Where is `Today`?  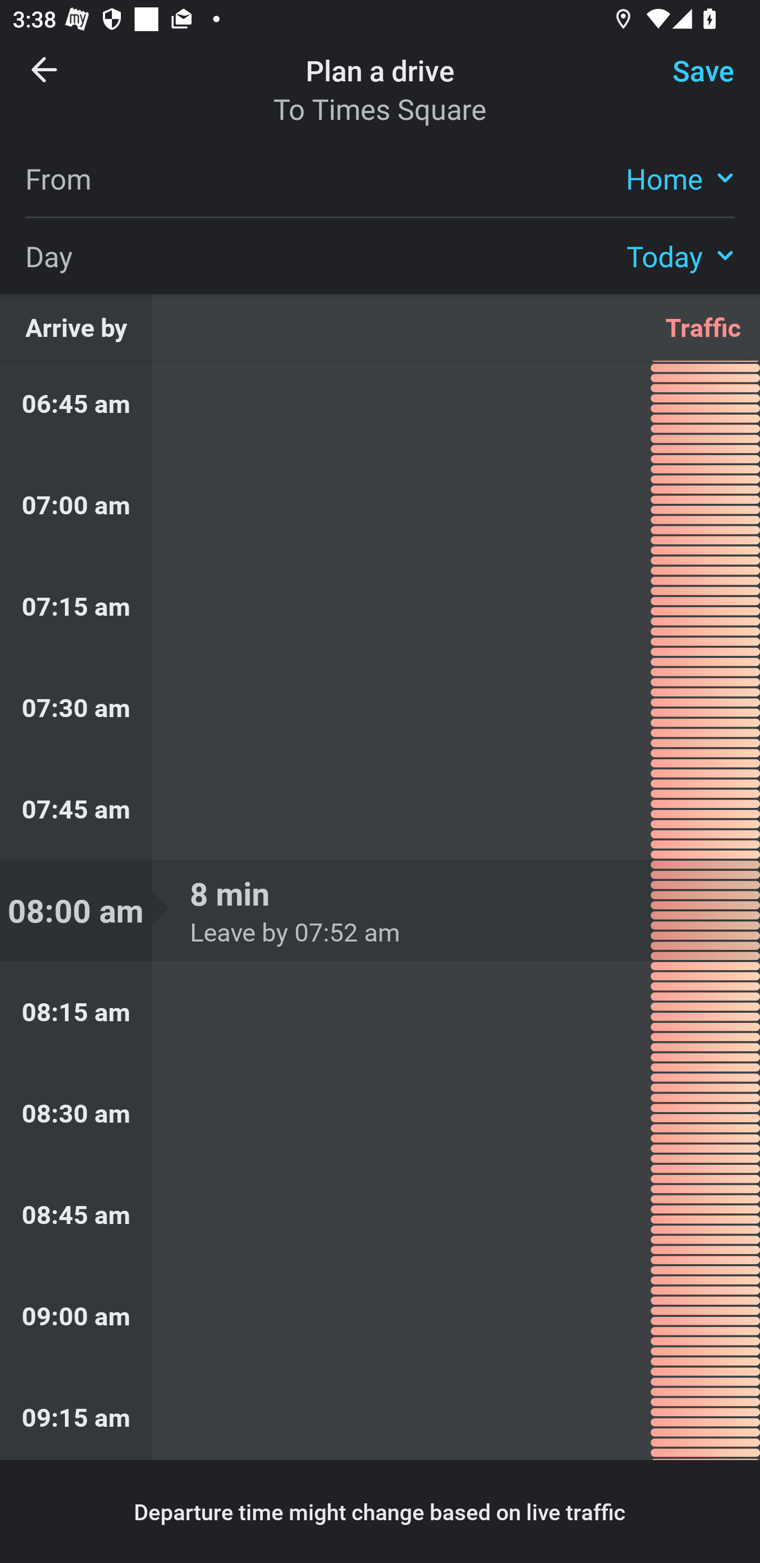 Today is located at coordinates (680, 255).